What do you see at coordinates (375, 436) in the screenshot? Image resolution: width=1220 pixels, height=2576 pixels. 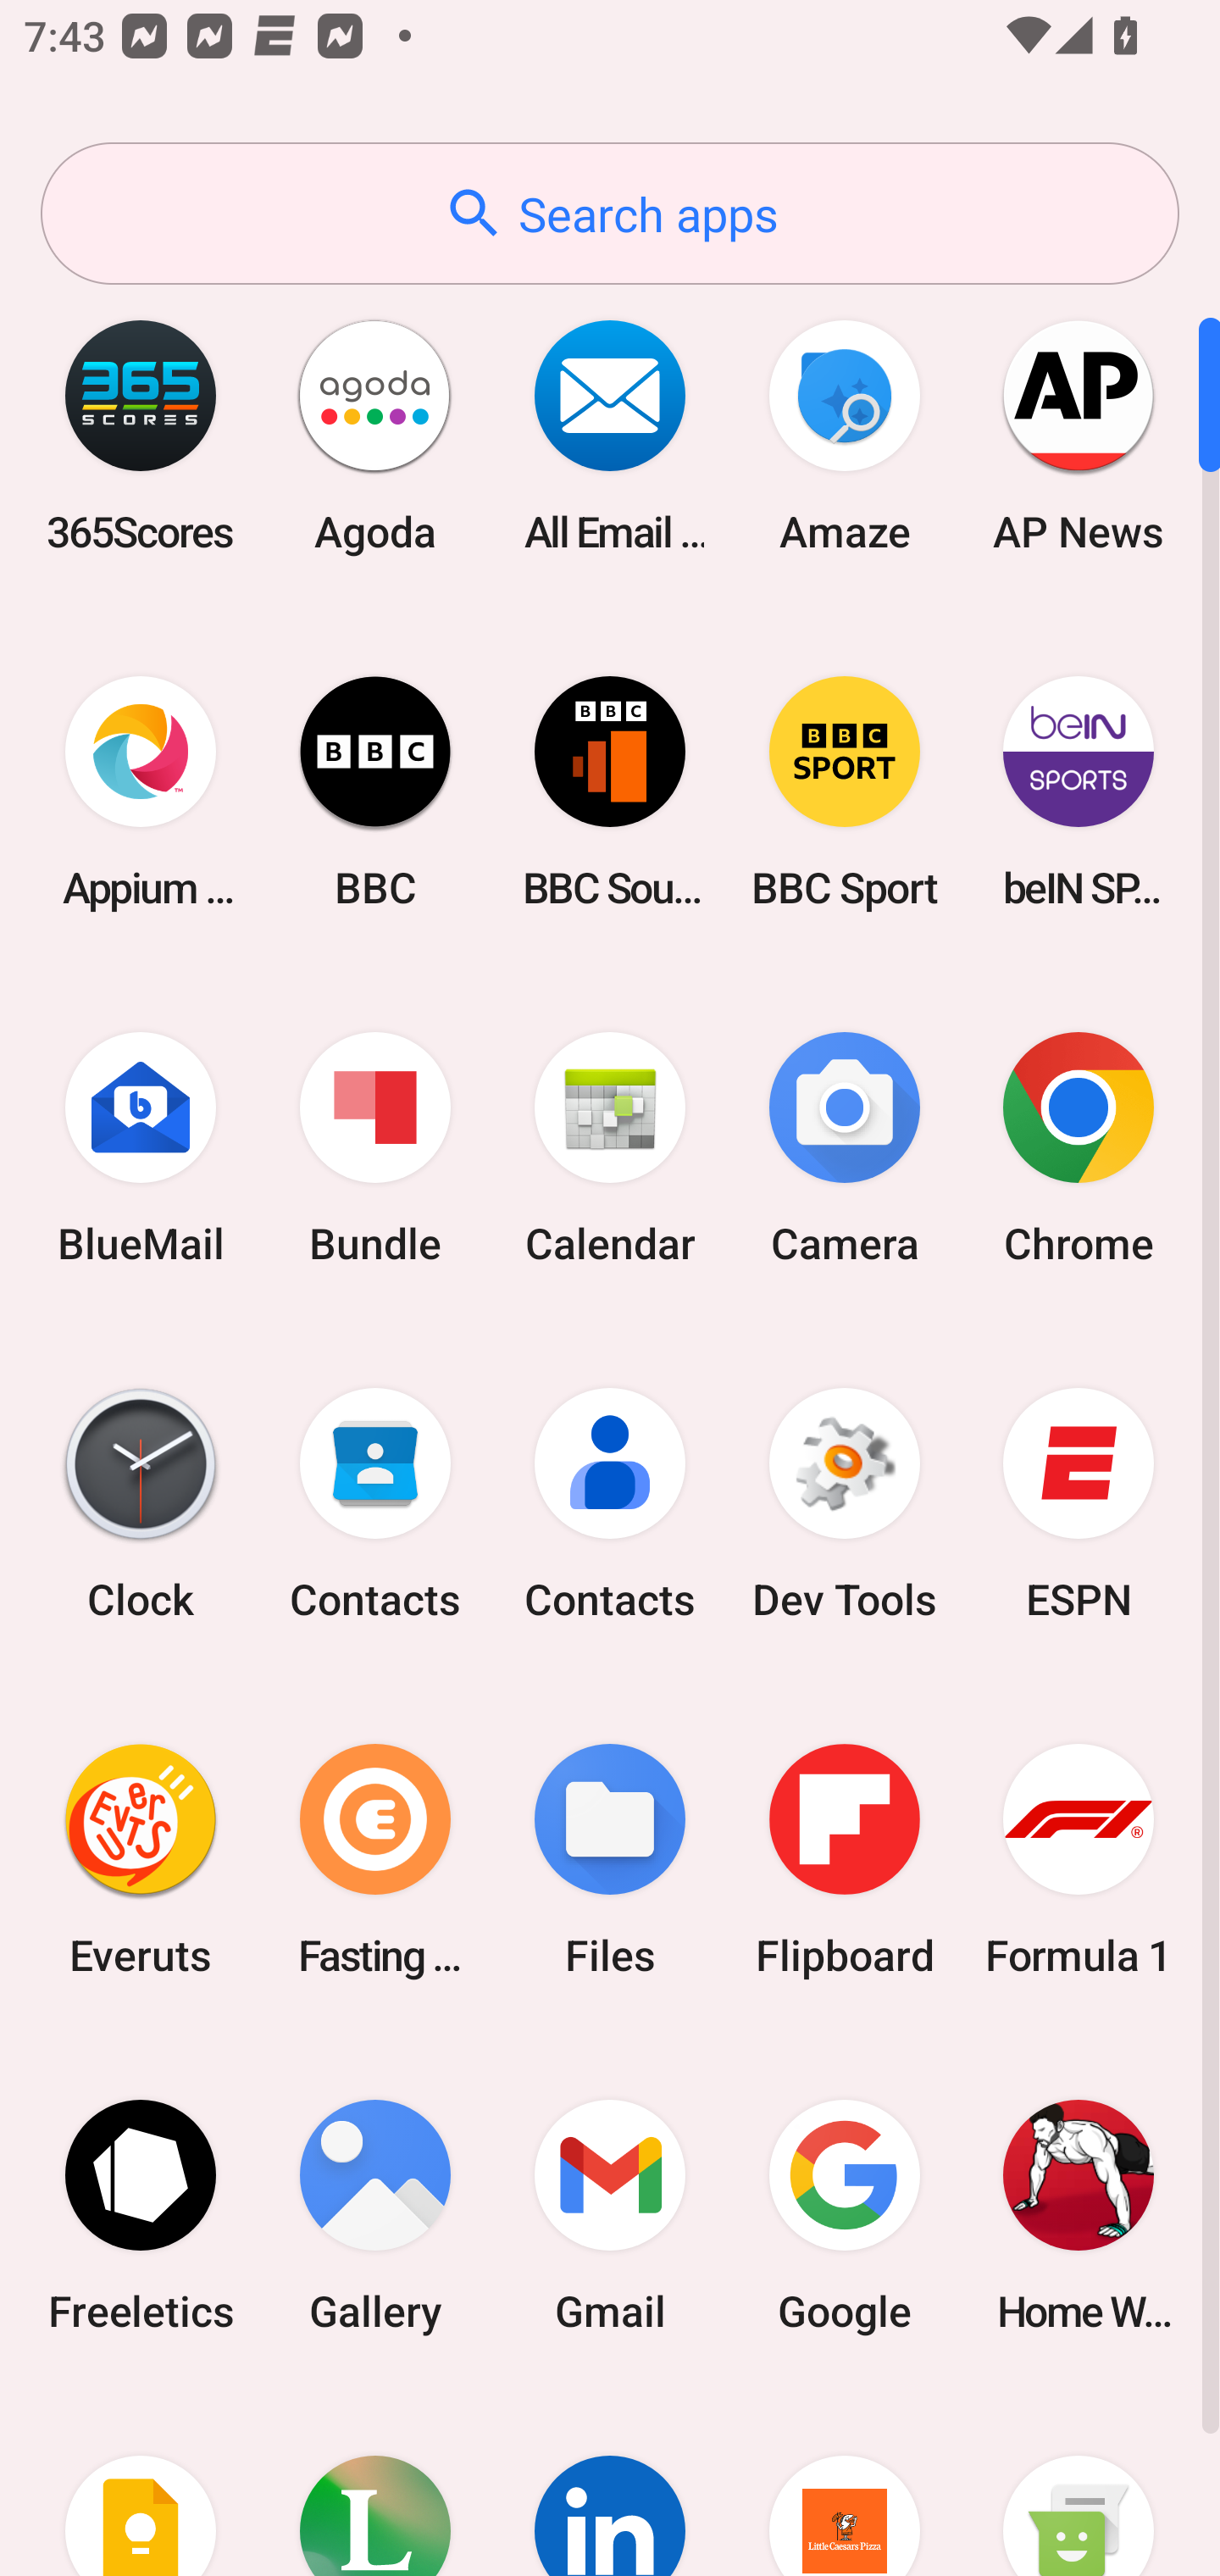 I see `Agoda` at bounding box center [375, 436].